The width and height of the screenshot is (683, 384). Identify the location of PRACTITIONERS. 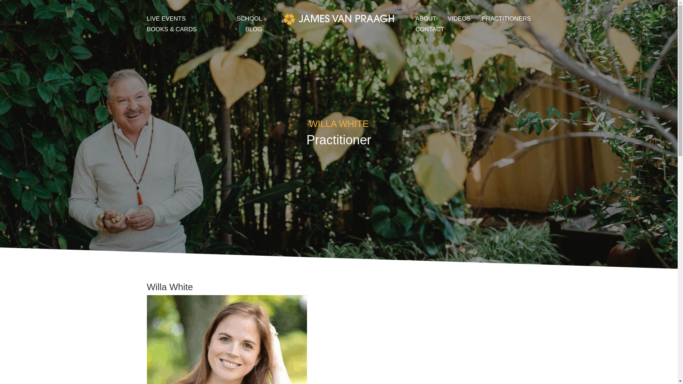
(507, 20).